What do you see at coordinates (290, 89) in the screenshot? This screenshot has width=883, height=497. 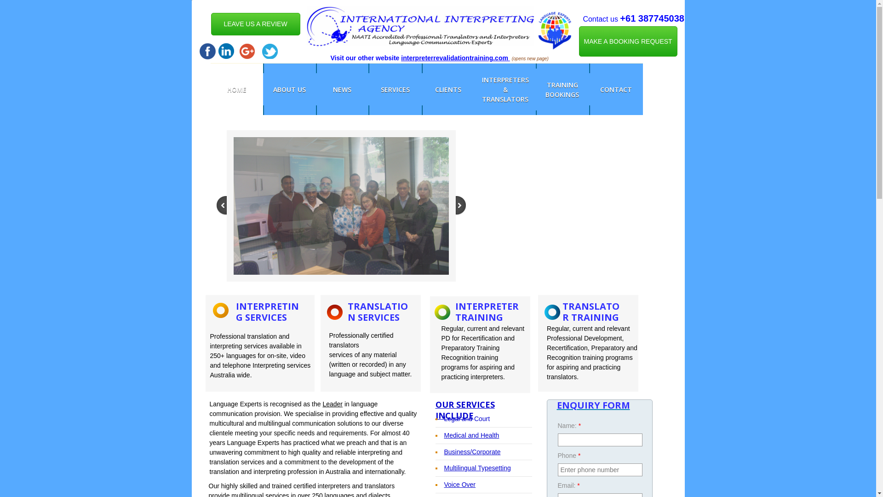 I see `ABOUT US` at bounding box center [290, 89].